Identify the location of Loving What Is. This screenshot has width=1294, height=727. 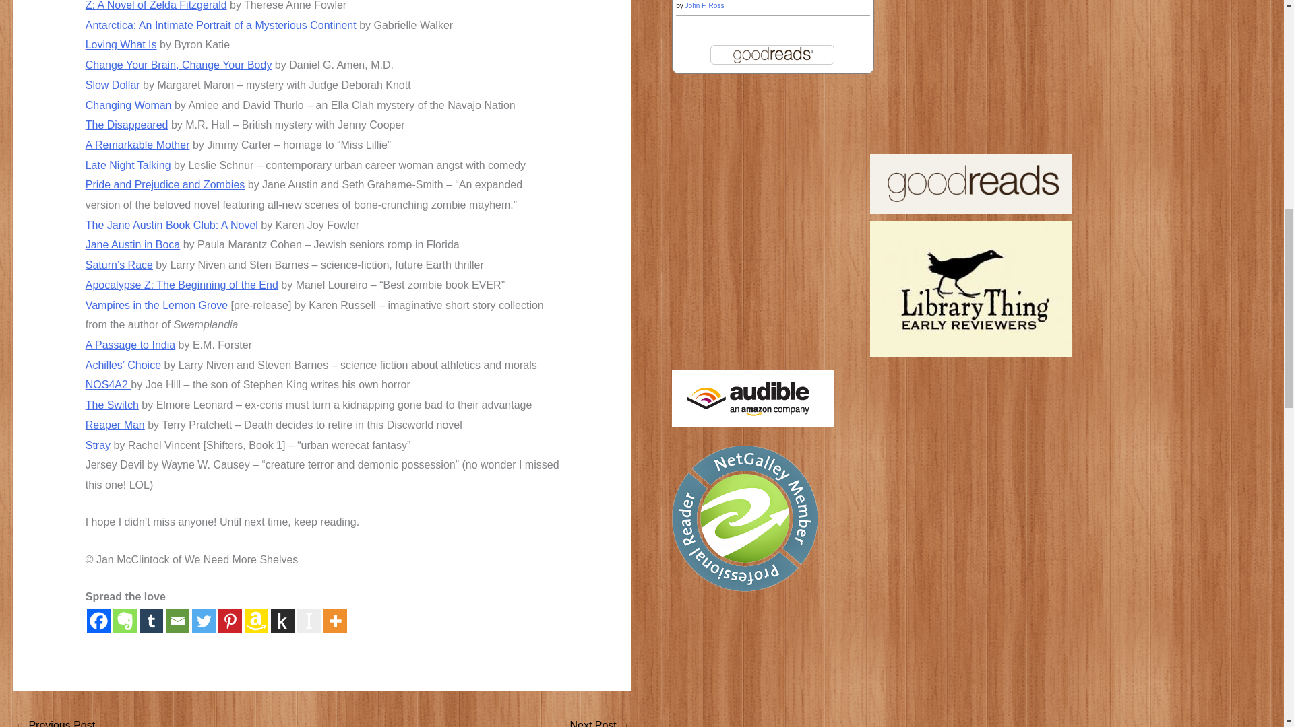
(121, 44).